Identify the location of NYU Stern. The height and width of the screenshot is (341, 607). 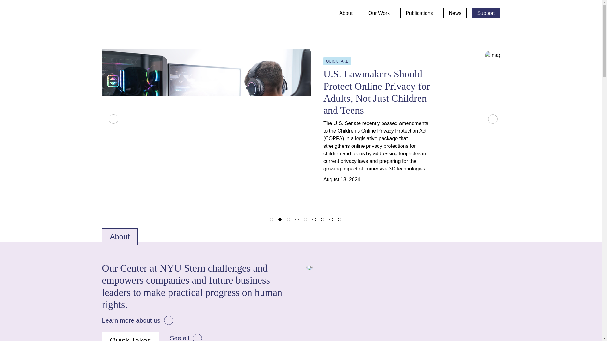
(177, 11).